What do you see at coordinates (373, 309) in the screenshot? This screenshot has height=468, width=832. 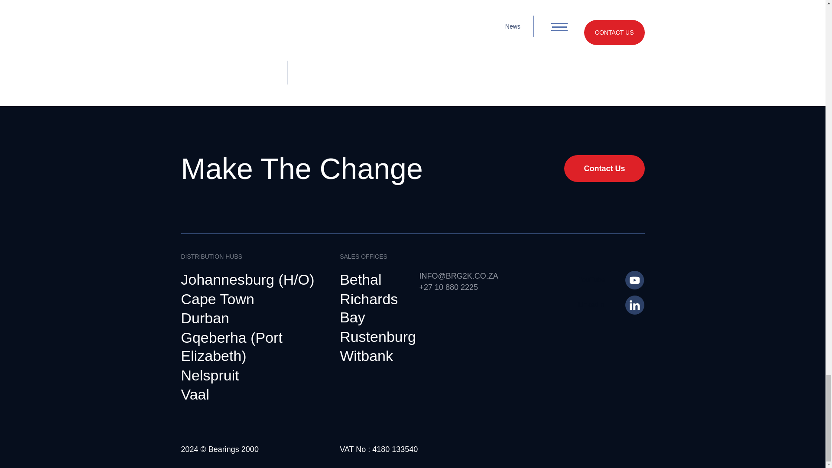 I see `Richards Bay` at bounding box center [373, 309].